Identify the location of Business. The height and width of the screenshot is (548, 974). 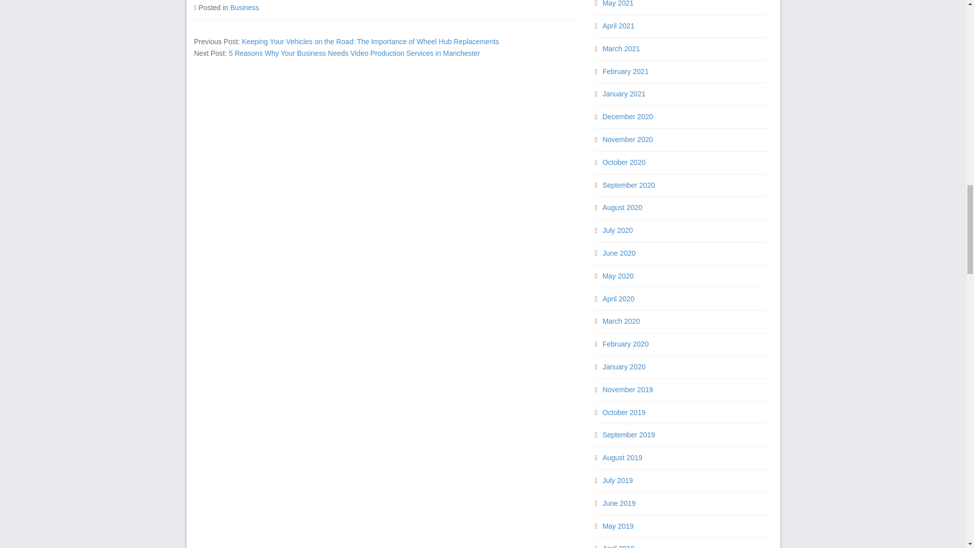
(245, 7).